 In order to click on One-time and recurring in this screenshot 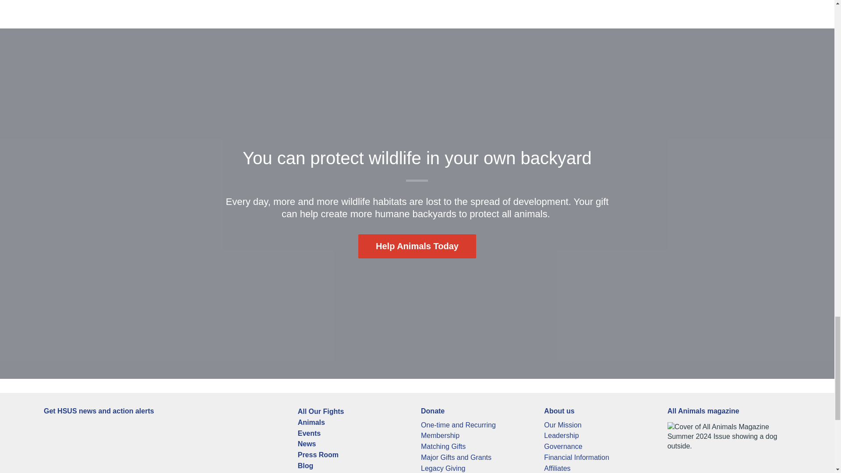, I will do `click(458, 425)`.